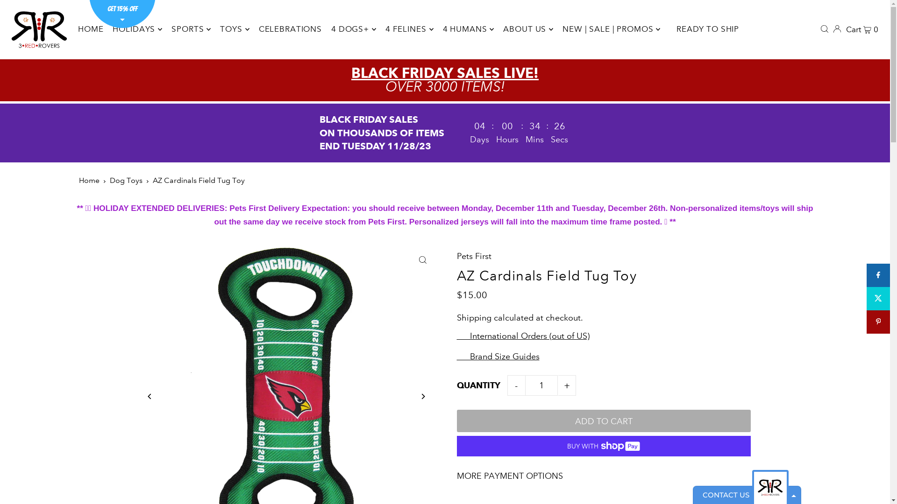 The width and height of the screenshot is (897, 504). Describe the element at coordinates (137, 29) in the screenshot. I see `HOLIDAYS` at that location.